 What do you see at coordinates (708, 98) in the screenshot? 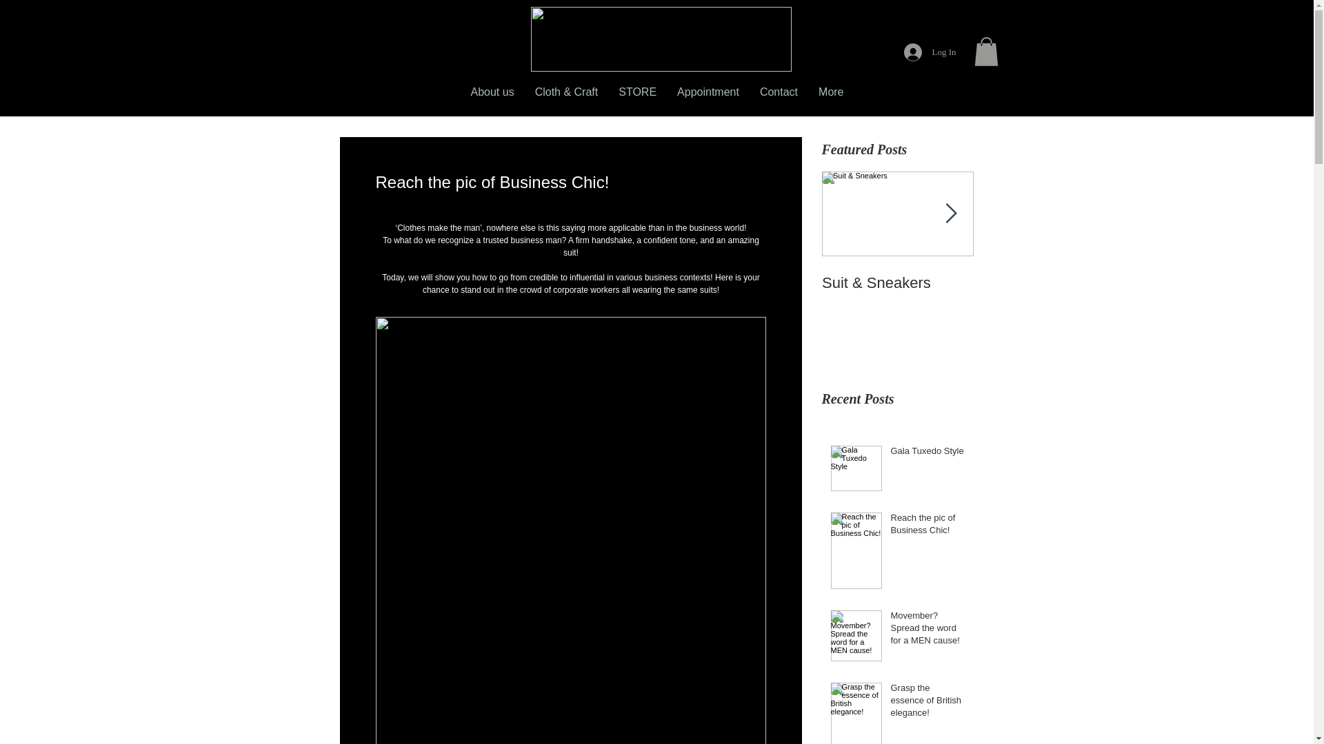
I see `Appointment` at bounding box center [708, 98].